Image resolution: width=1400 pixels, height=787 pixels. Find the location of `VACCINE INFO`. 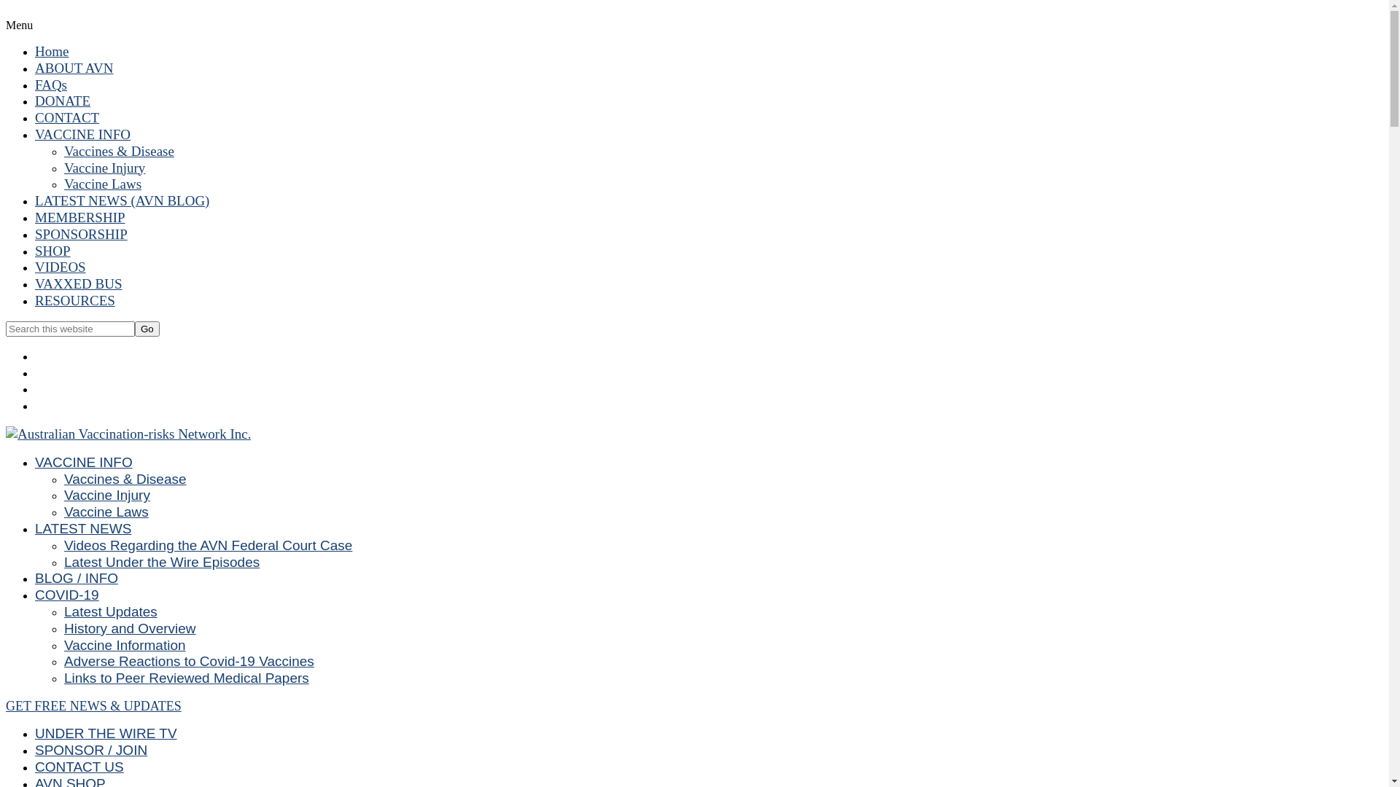

VACCINE INFO is located at coordinates (84, 462).